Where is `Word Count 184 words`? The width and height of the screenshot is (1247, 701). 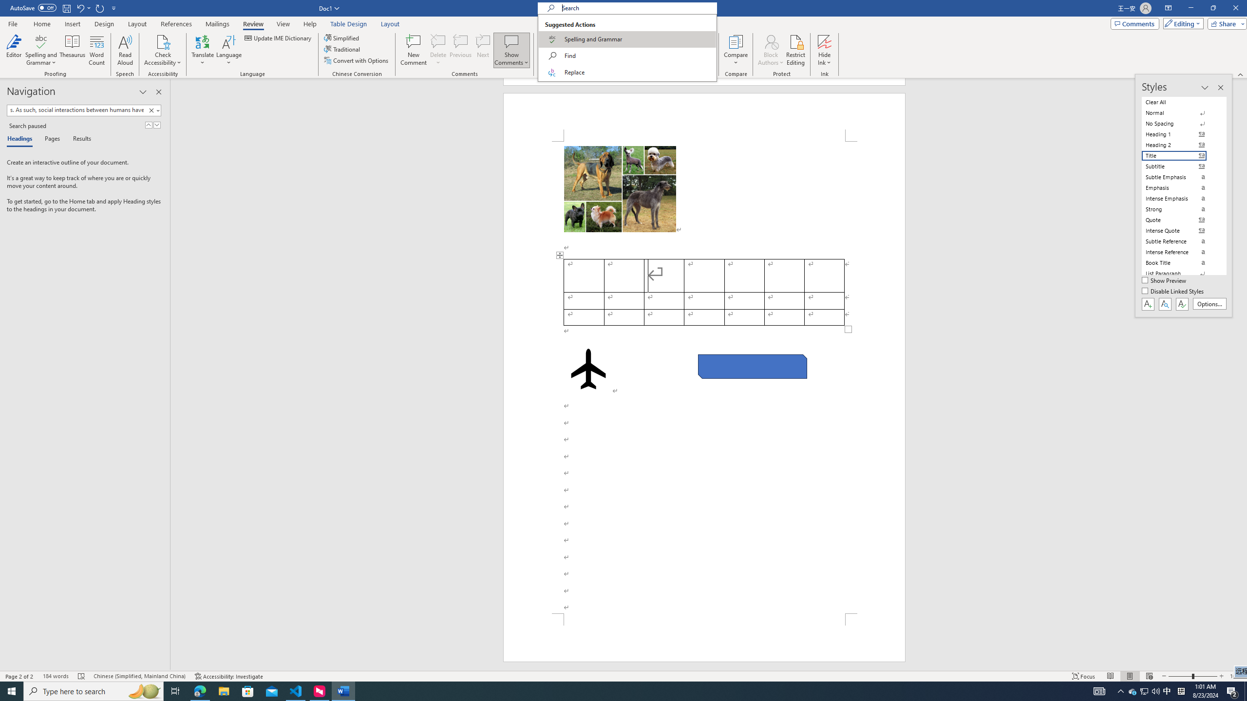
Word Count 184 words is located at coordinates (56, 676).